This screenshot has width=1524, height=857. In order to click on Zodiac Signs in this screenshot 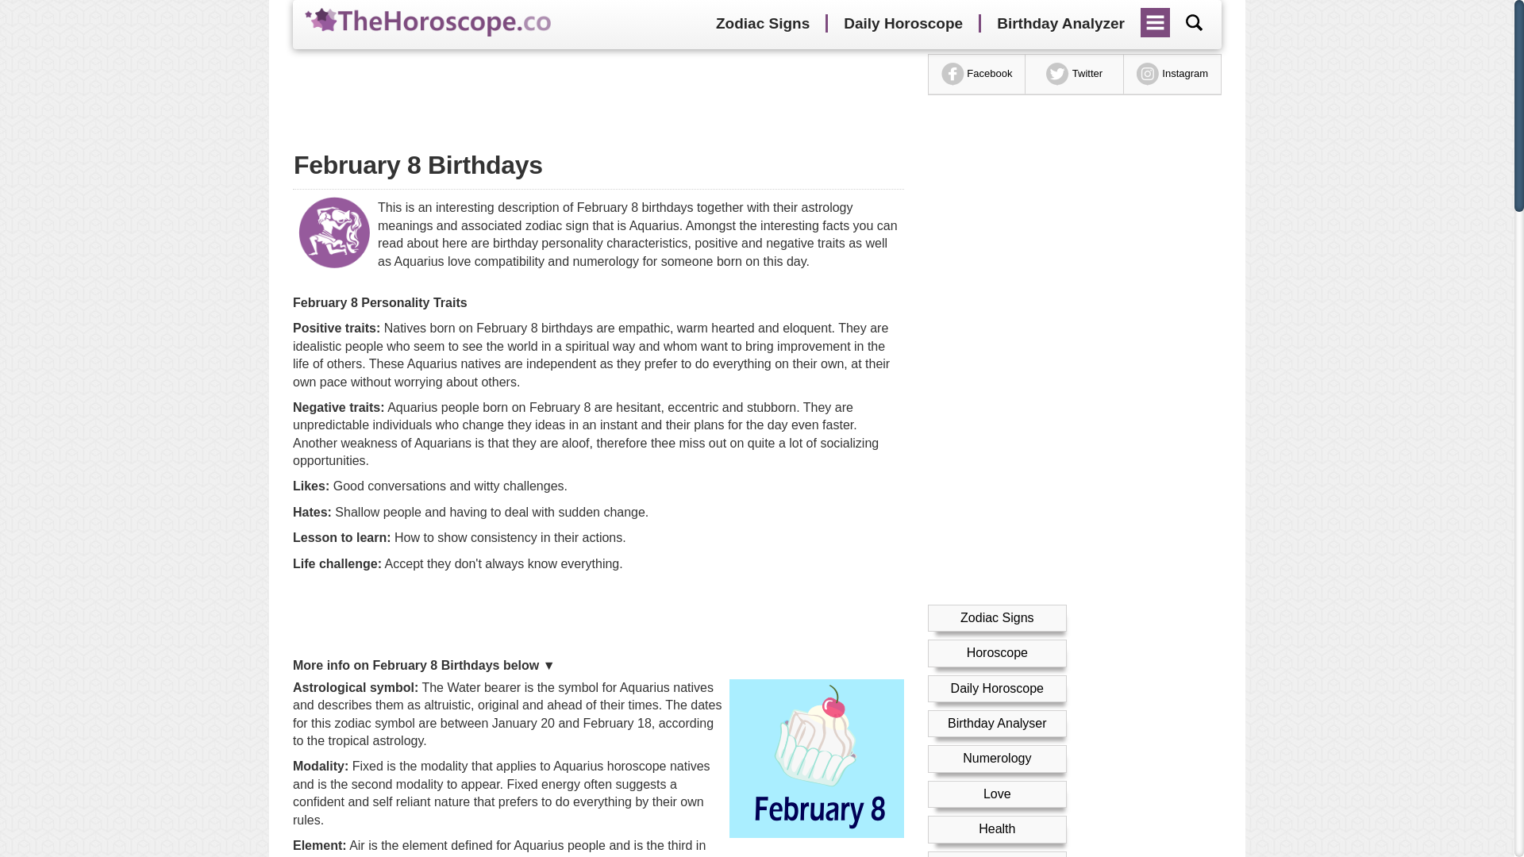, I will do `click(762, 24)`.